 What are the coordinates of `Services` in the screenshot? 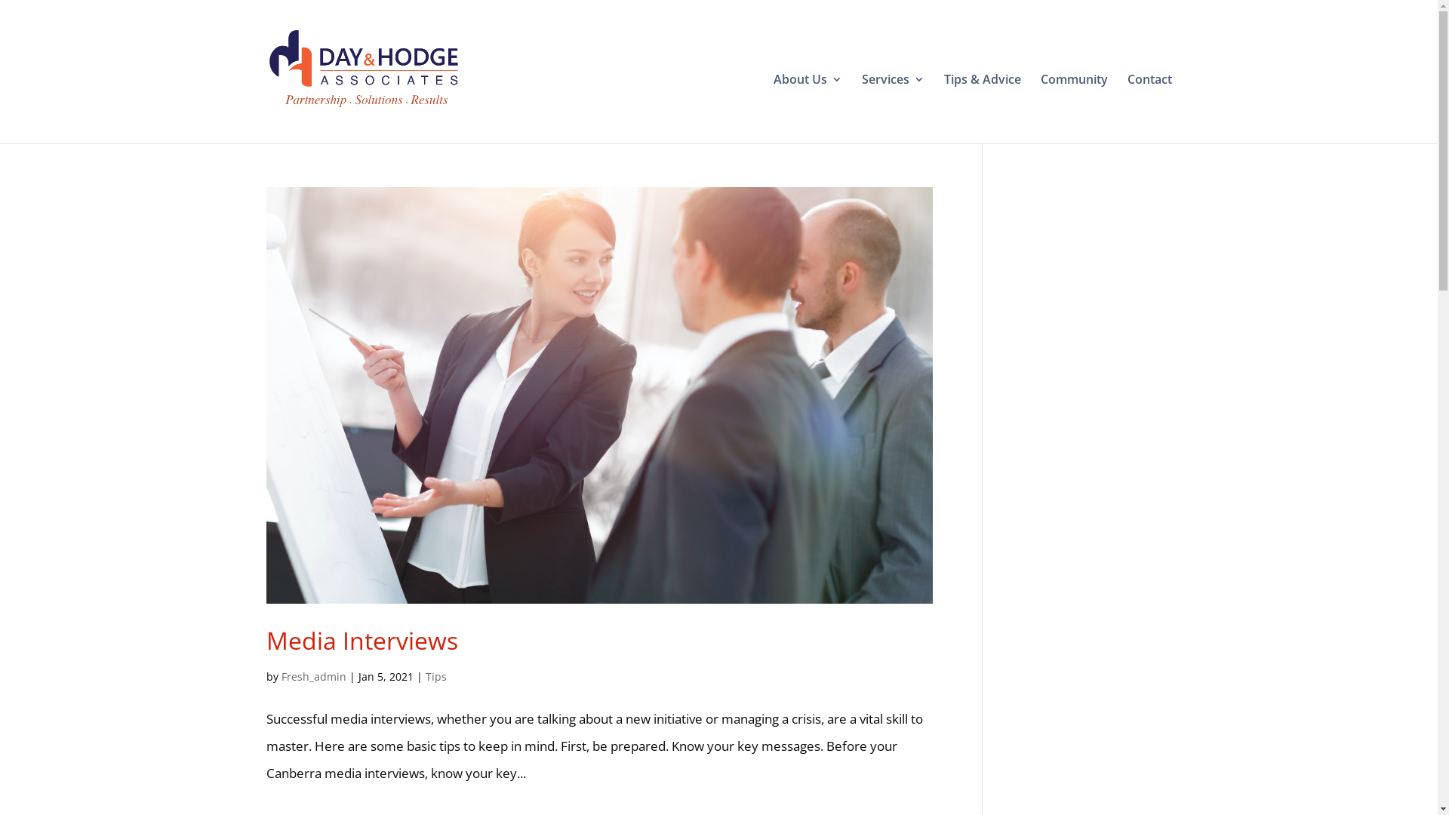 It's located at (894, 100).